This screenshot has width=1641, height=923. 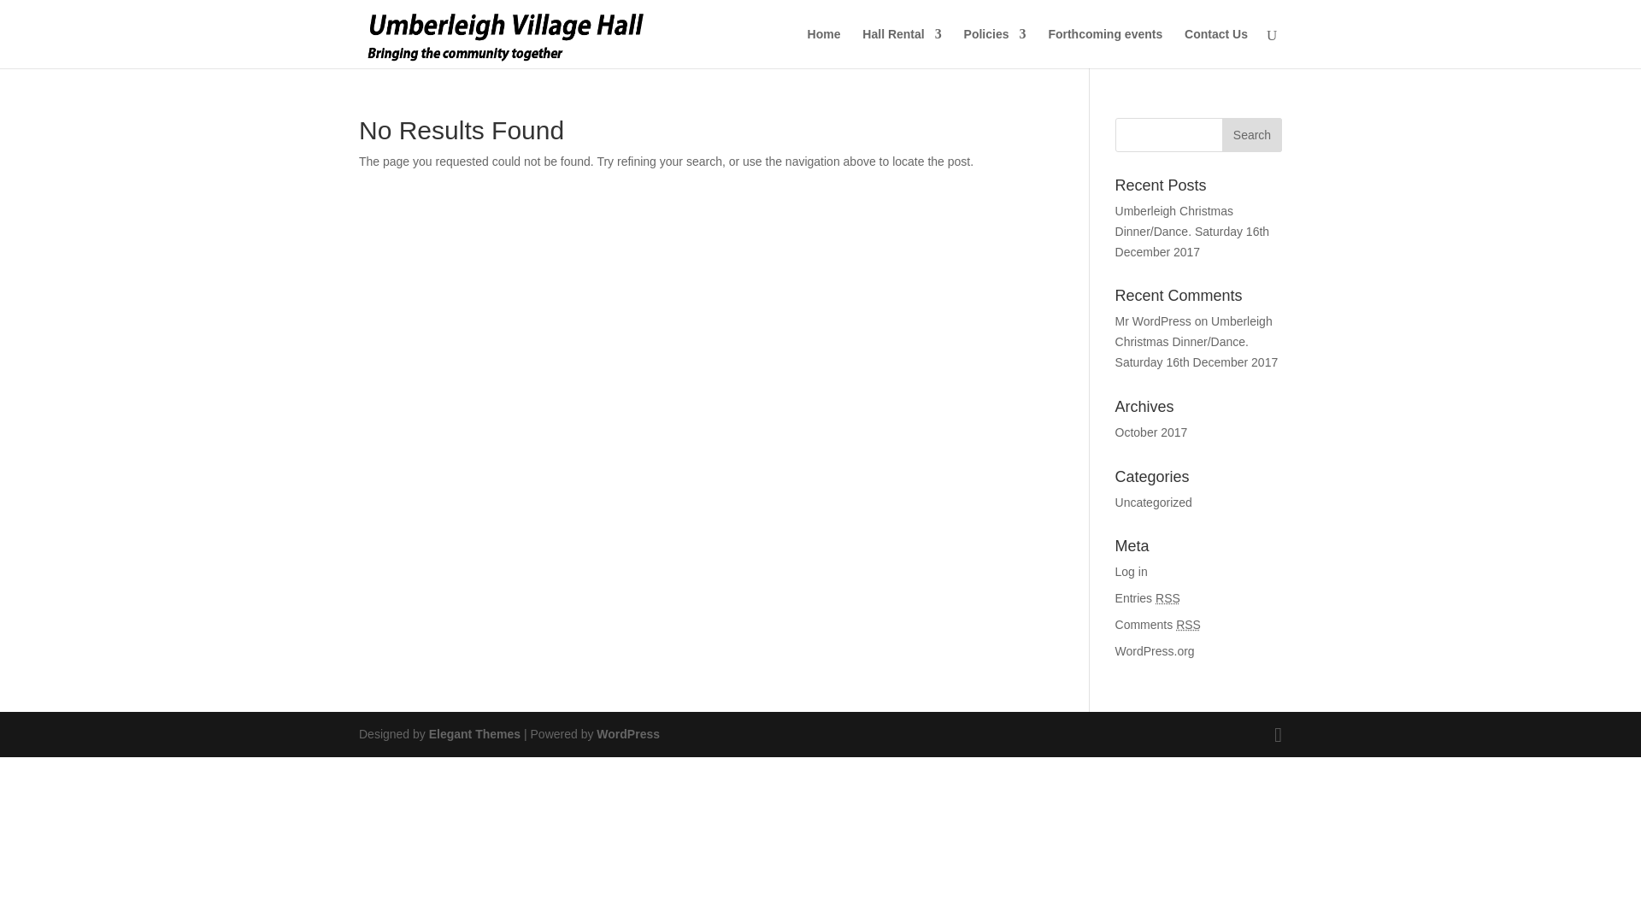 I want to click on Really Simple Syndication, so click(x=1188, y=624).